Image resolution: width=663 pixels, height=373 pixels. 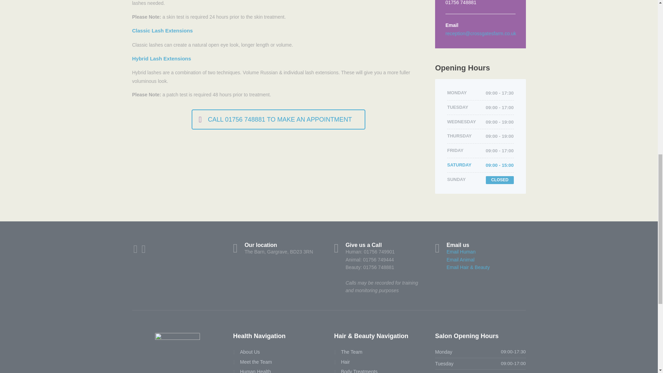 What do you see at coordinates (460, 260) in the screenshot?
I see `Email Animal` at bounding box center [460, 260].